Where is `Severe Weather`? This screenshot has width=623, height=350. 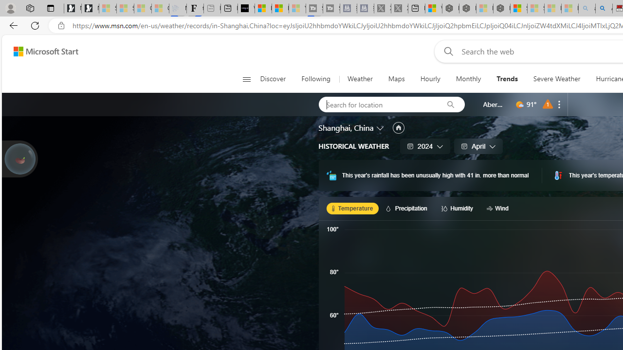 Severe Weather is located at coordinates (557, 79).